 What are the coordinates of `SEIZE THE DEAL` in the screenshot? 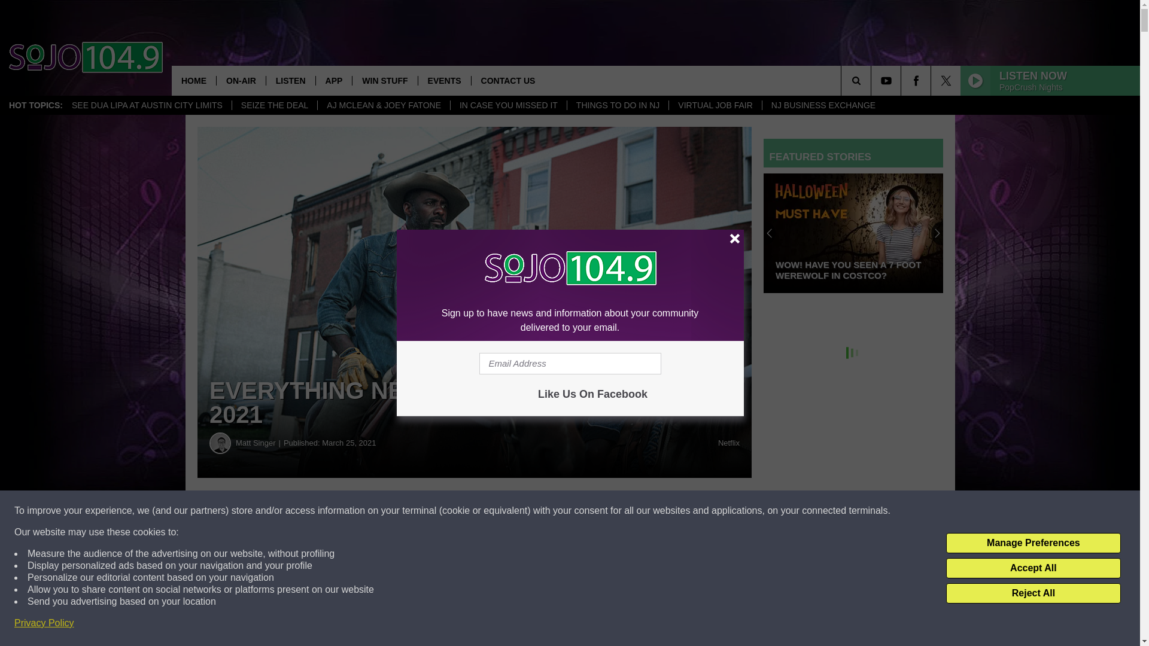 It's located at (275, 105).